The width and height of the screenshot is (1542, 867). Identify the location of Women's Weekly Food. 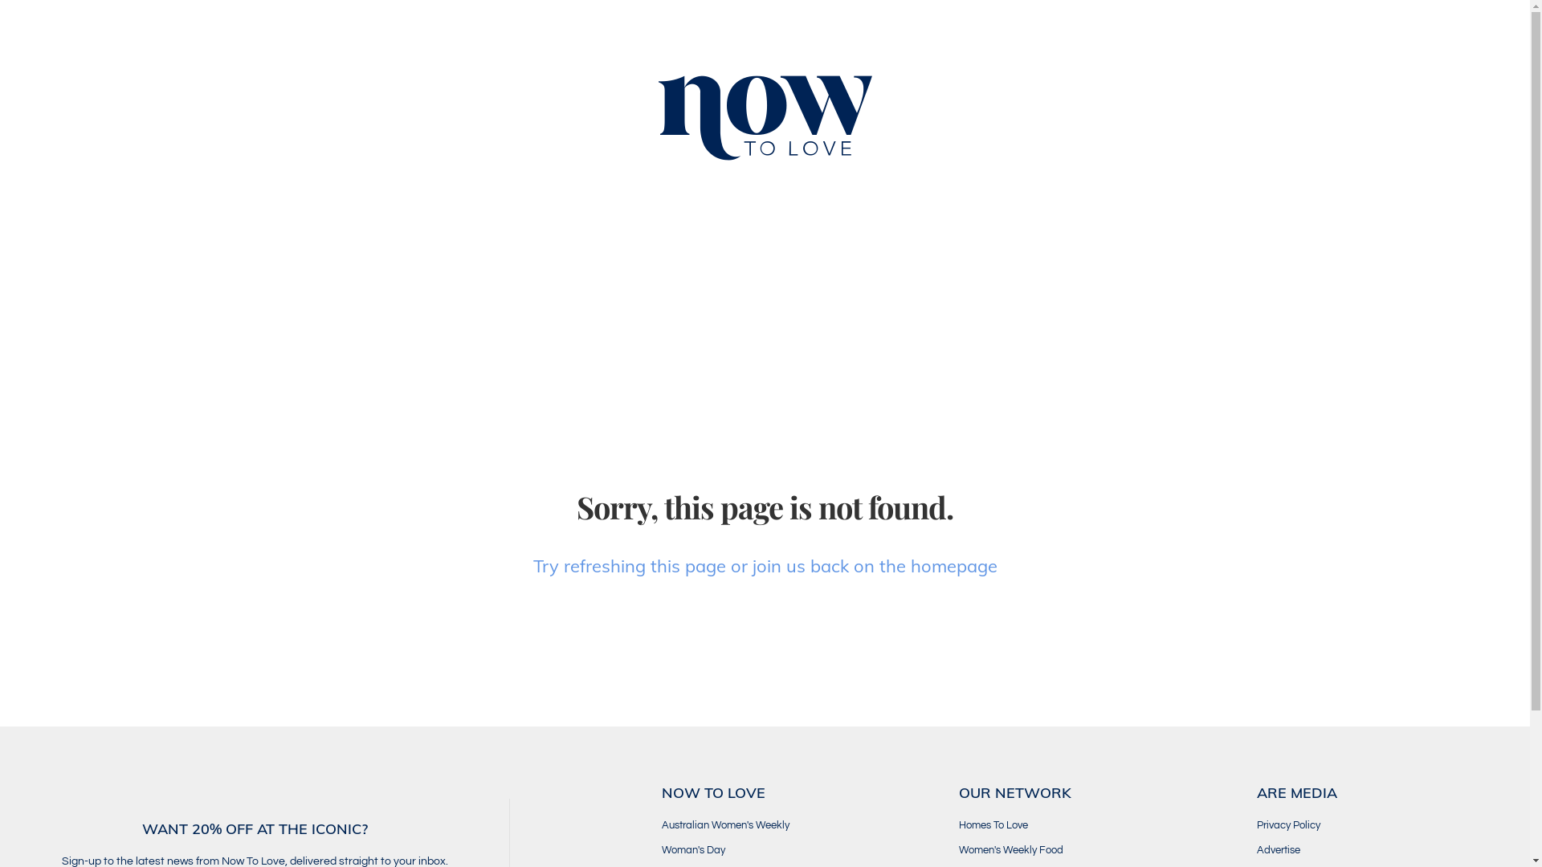
(1083, 850).